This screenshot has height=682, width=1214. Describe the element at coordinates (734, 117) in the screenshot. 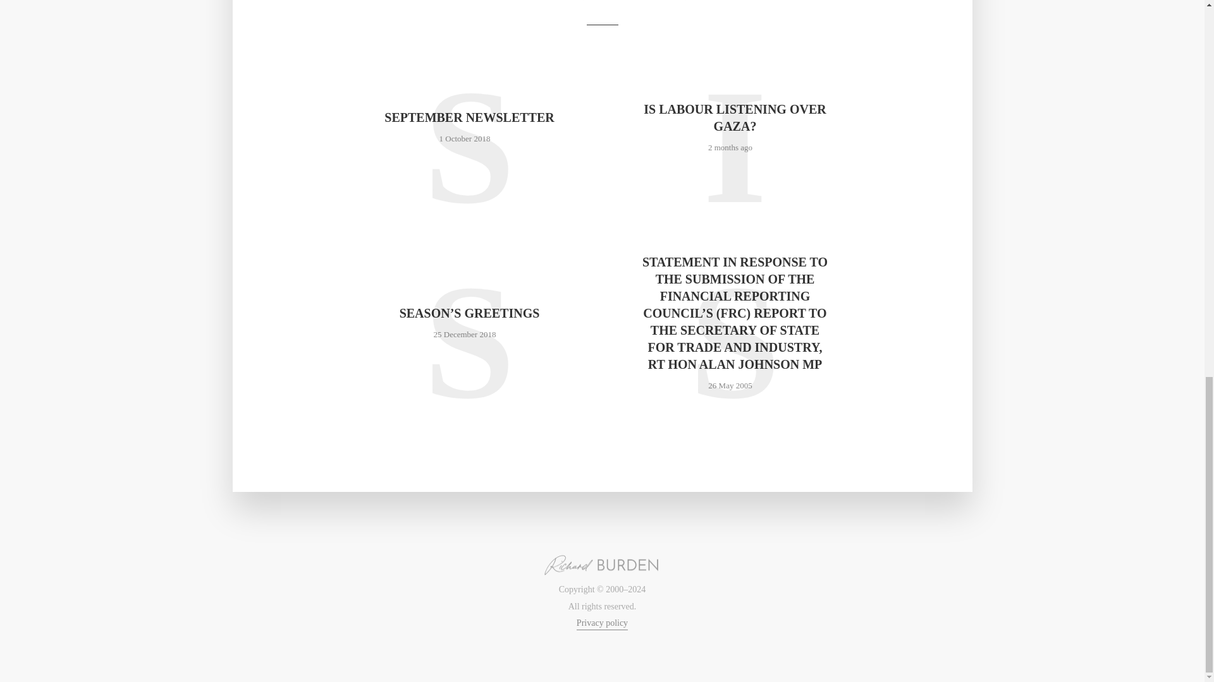

I see `IS LABOUR LISTENING OVER GAZA?` at that location.